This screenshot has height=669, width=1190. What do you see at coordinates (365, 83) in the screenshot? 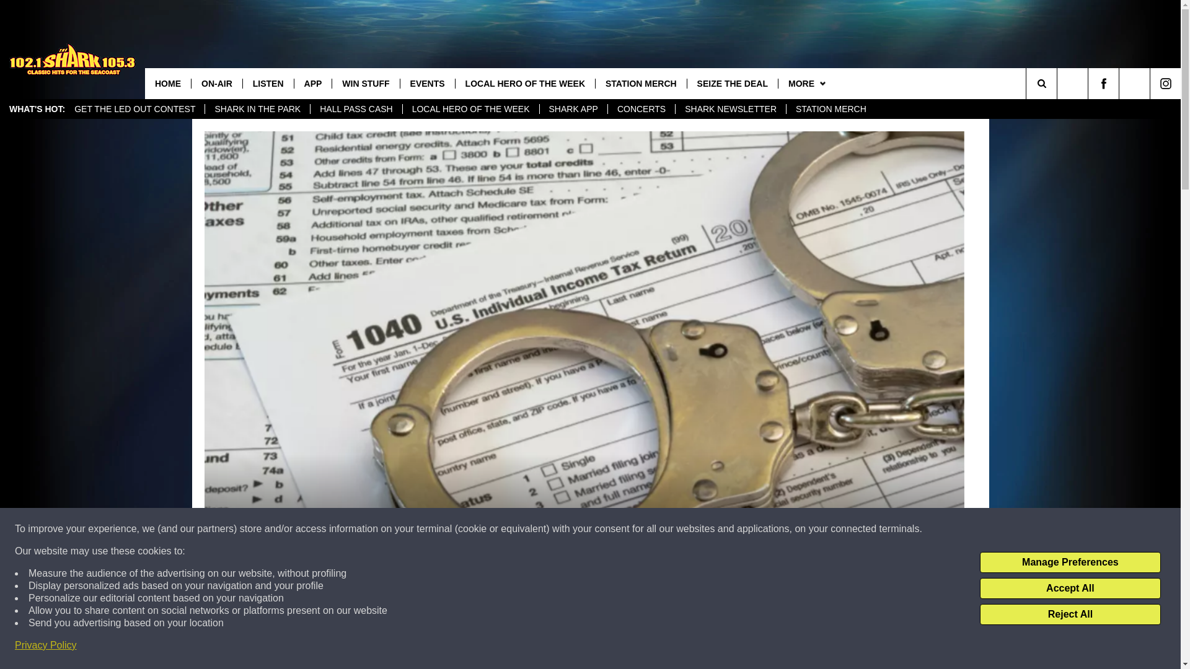
I see `WIN STUFF` at bounding box center [365, 83].